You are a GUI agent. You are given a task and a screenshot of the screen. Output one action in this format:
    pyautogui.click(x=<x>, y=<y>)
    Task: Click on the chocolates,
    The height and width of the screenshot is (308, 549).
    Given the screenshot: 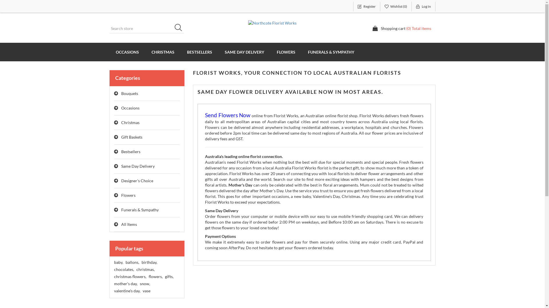 What is the action you would take?
    pyautogui.click(x=124, y=269)
    